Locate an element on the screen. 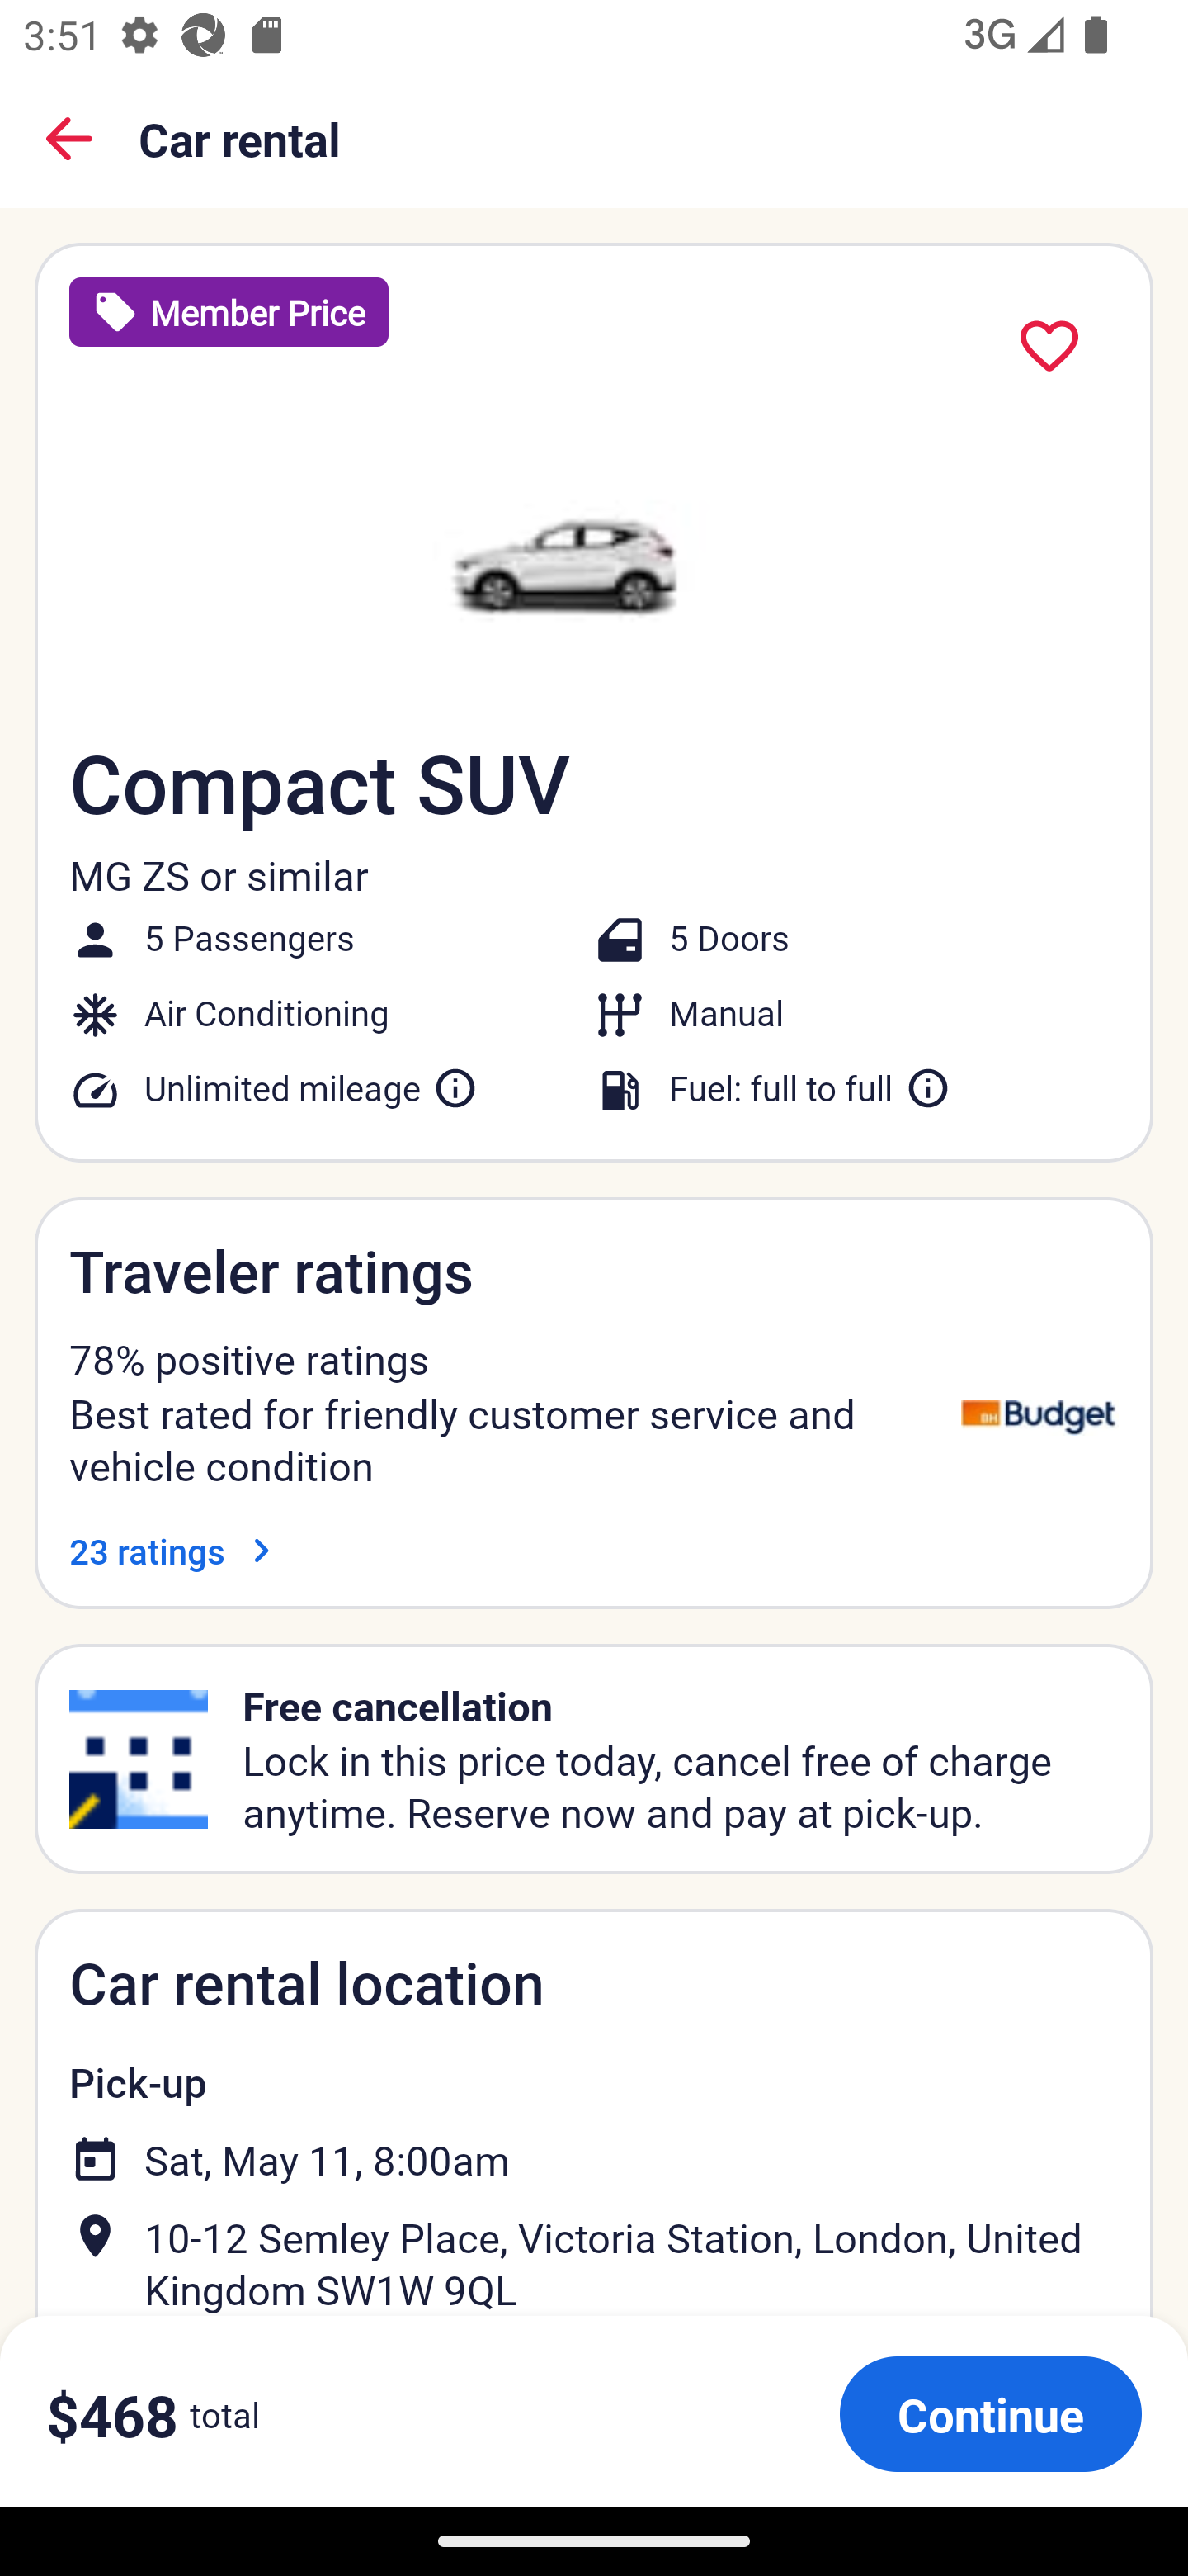  Fuel: full to full is located at coordinates (810, 1088).